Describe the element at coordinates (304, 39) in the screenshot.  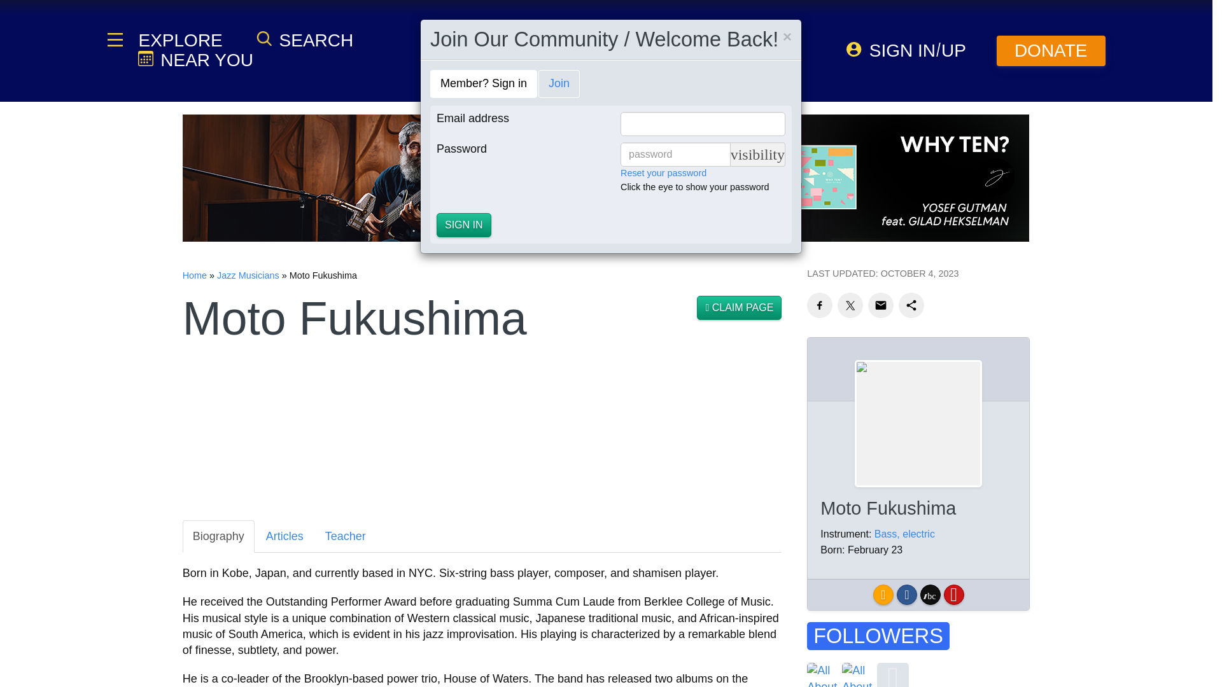
I see `Cerca su All About Jazz` at that location.